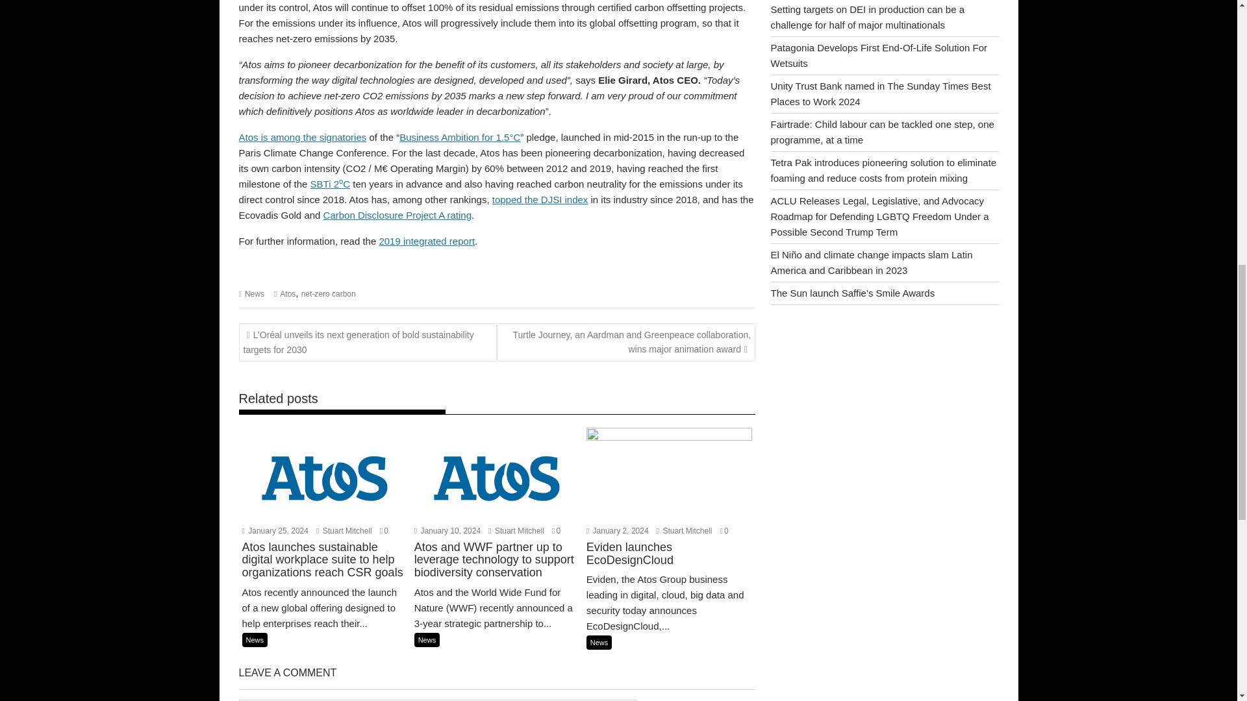  I want to click on Atos is among the signatories, so click(303, 138).